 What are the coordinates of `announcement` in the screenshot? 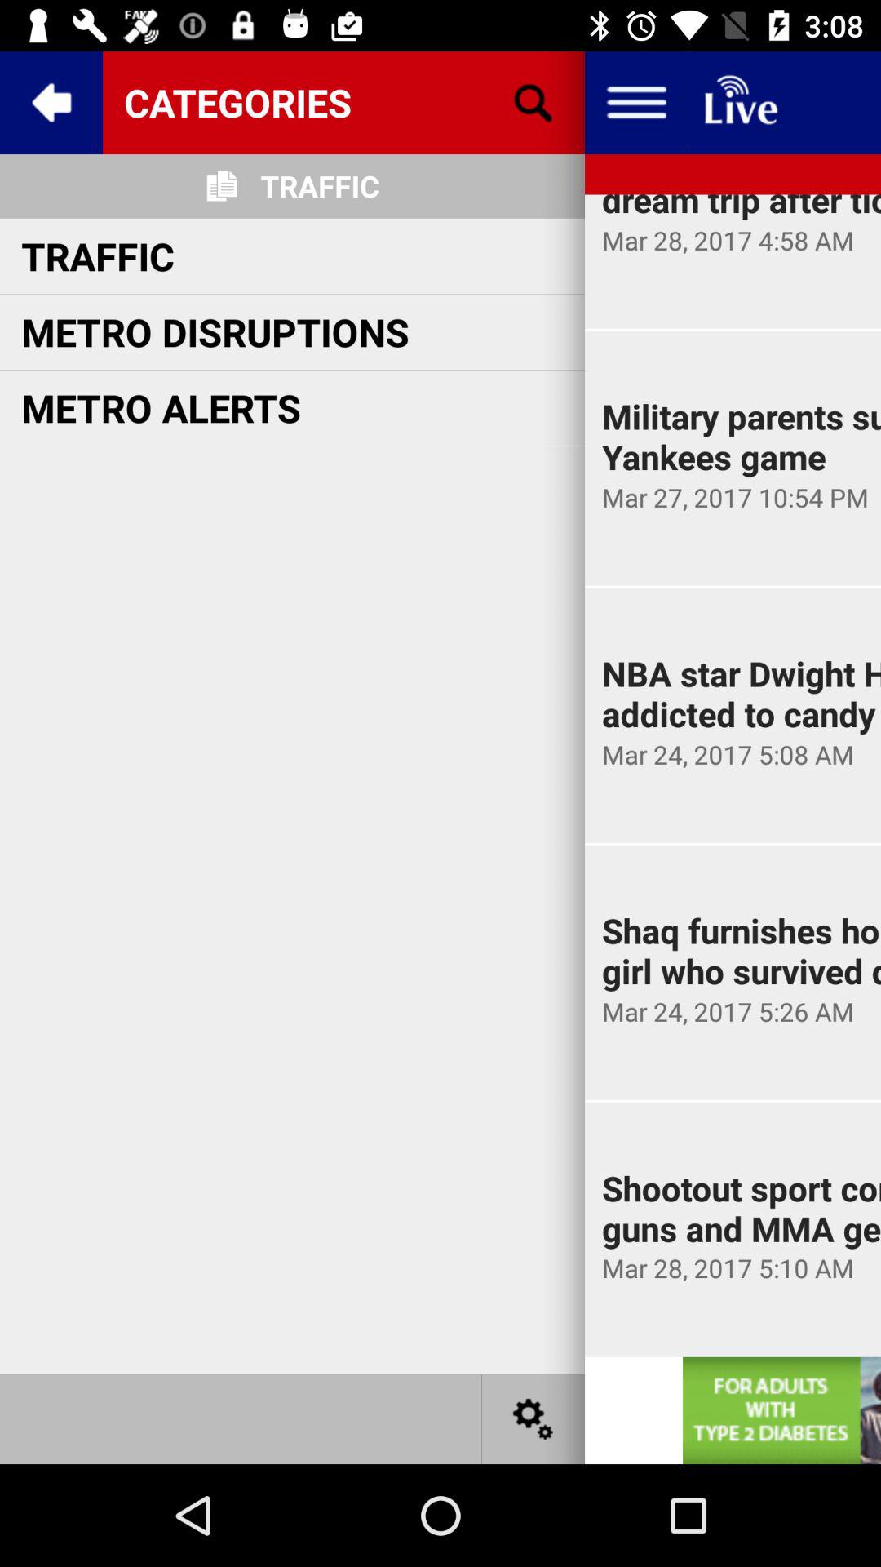 It's located at (781, 1410).